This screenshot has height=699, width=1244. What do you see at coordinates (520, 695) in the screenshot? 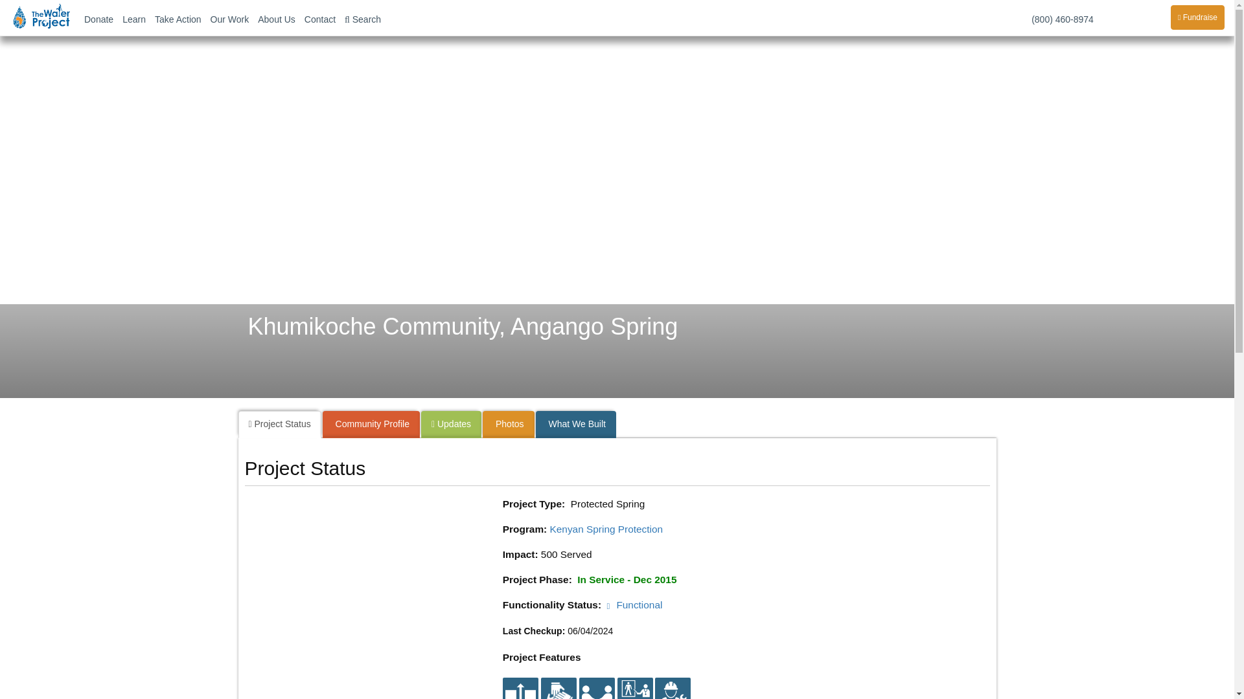
I see `Protected Spring` at bounding box center [520, 695].